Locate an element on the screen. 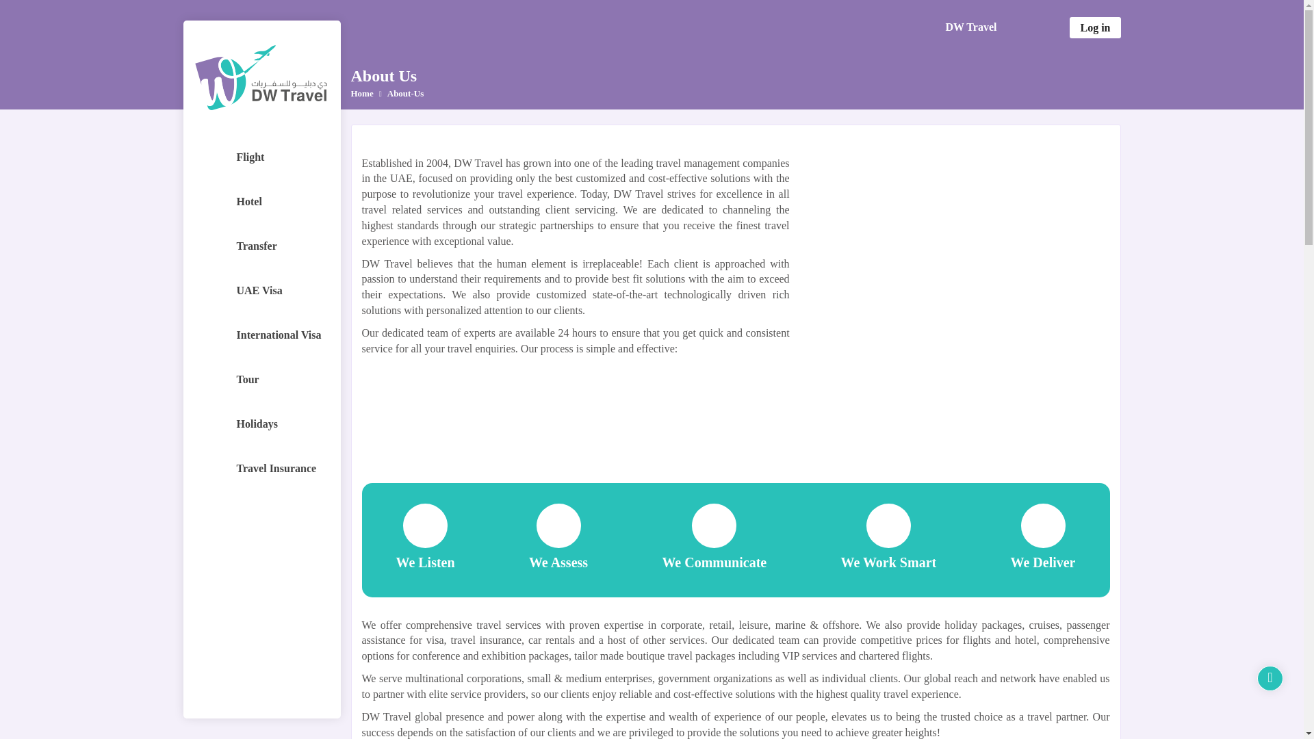  Travel Insurance is located at coordinates (261, 468).